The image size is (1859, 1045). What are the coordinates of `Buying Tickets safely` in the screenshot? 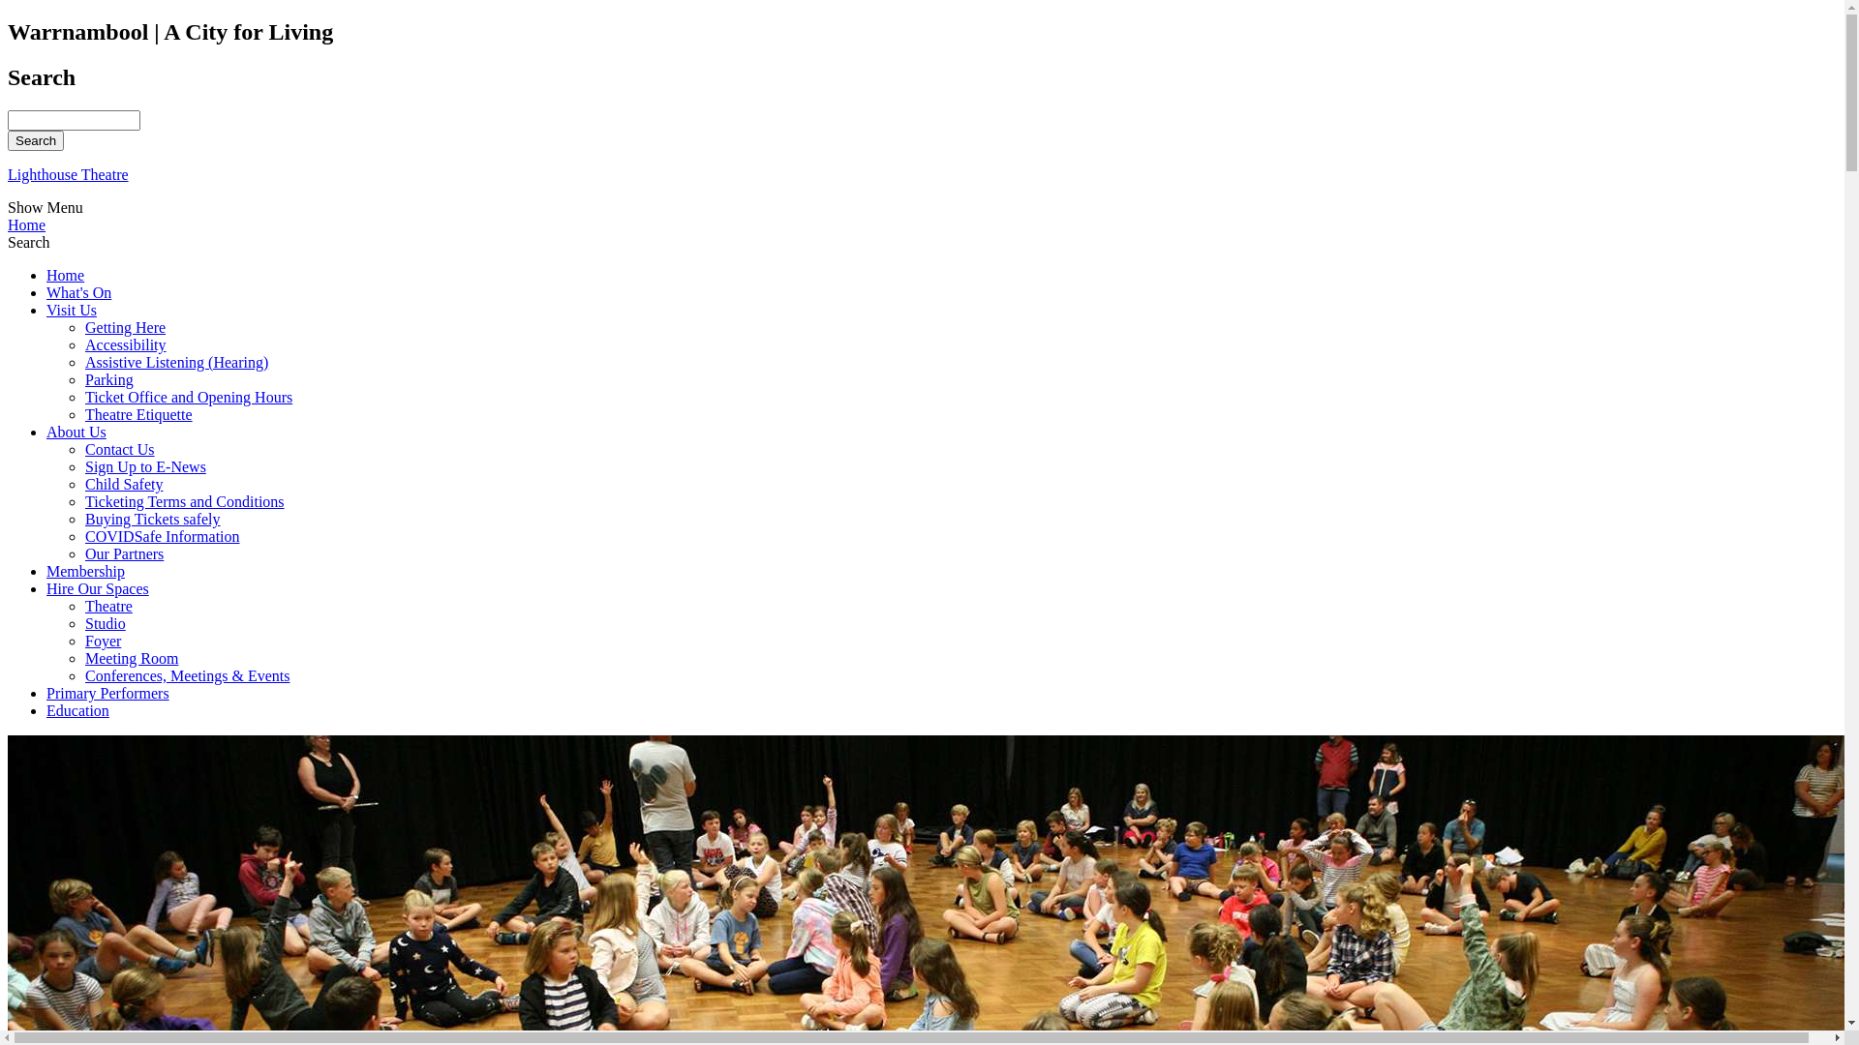 It's located at (153, 519).